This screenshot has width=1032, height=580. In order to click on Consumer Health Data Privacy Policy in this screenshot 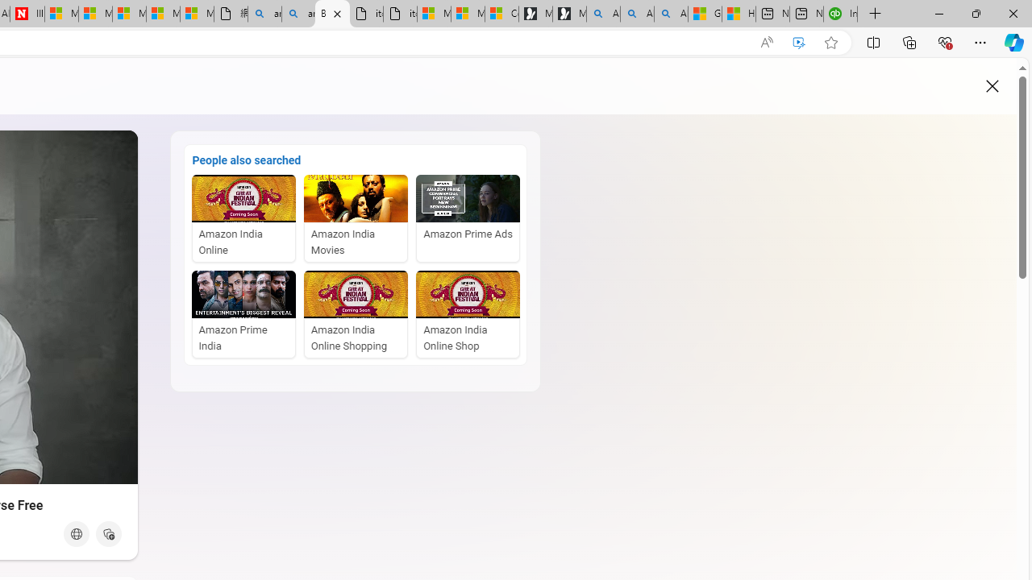, I will do `click(501, 14)`.